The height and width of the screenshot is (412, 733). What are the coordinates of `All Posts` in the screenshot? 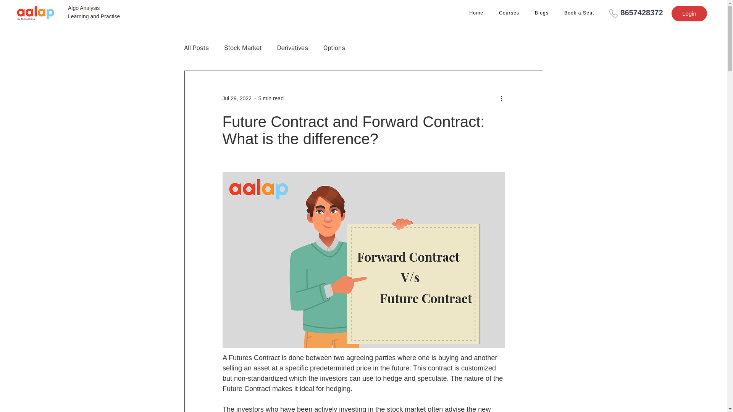 It's located at (196, 48).